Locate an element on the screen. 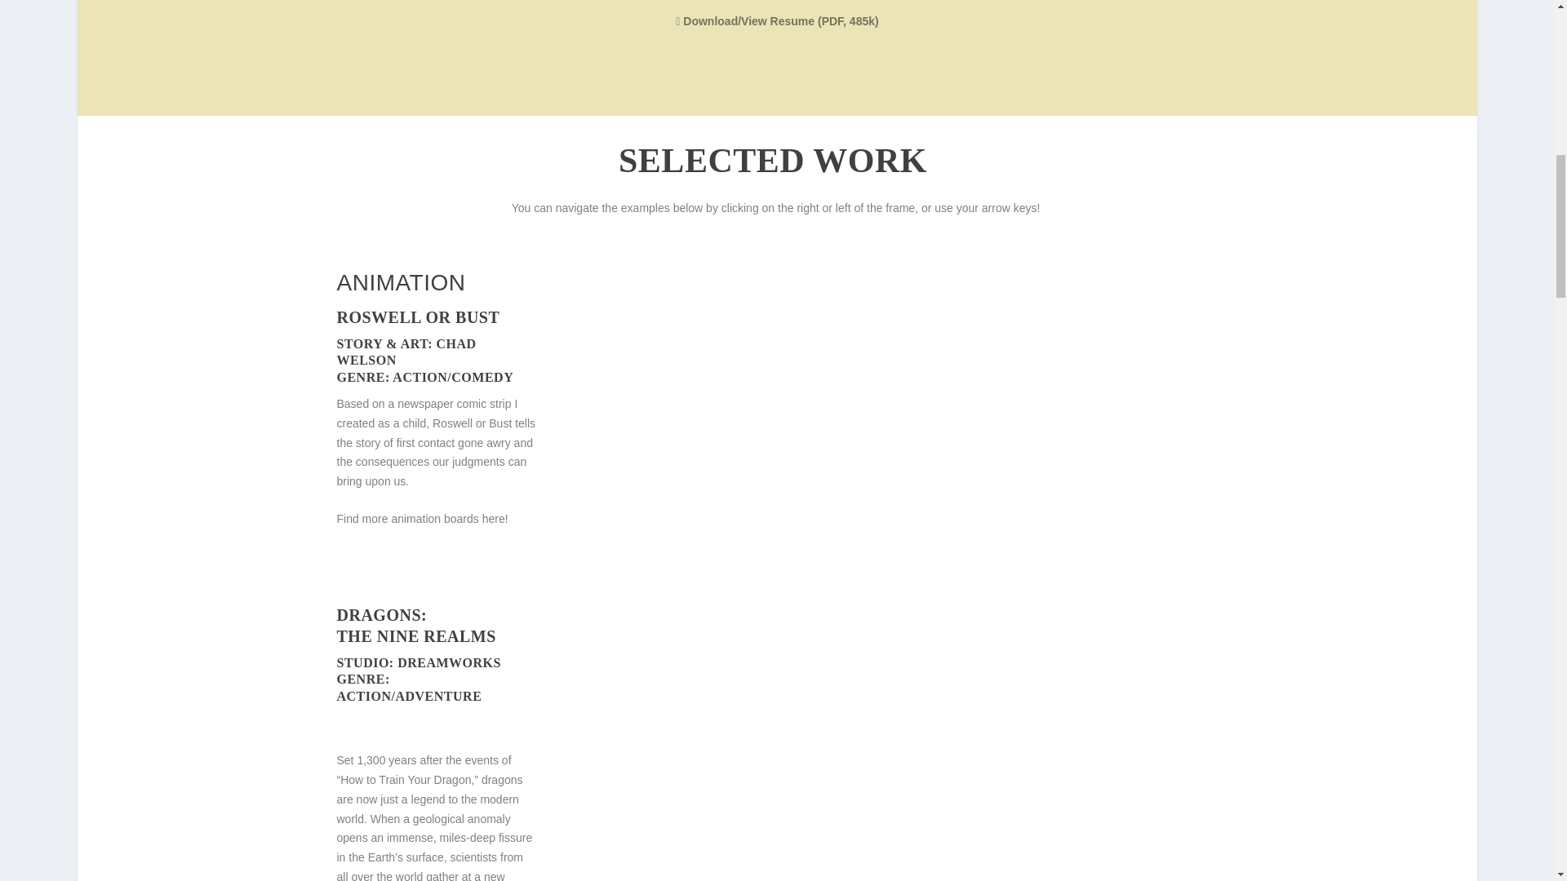  Animation Storyboards is located at coordinates (401, 282).